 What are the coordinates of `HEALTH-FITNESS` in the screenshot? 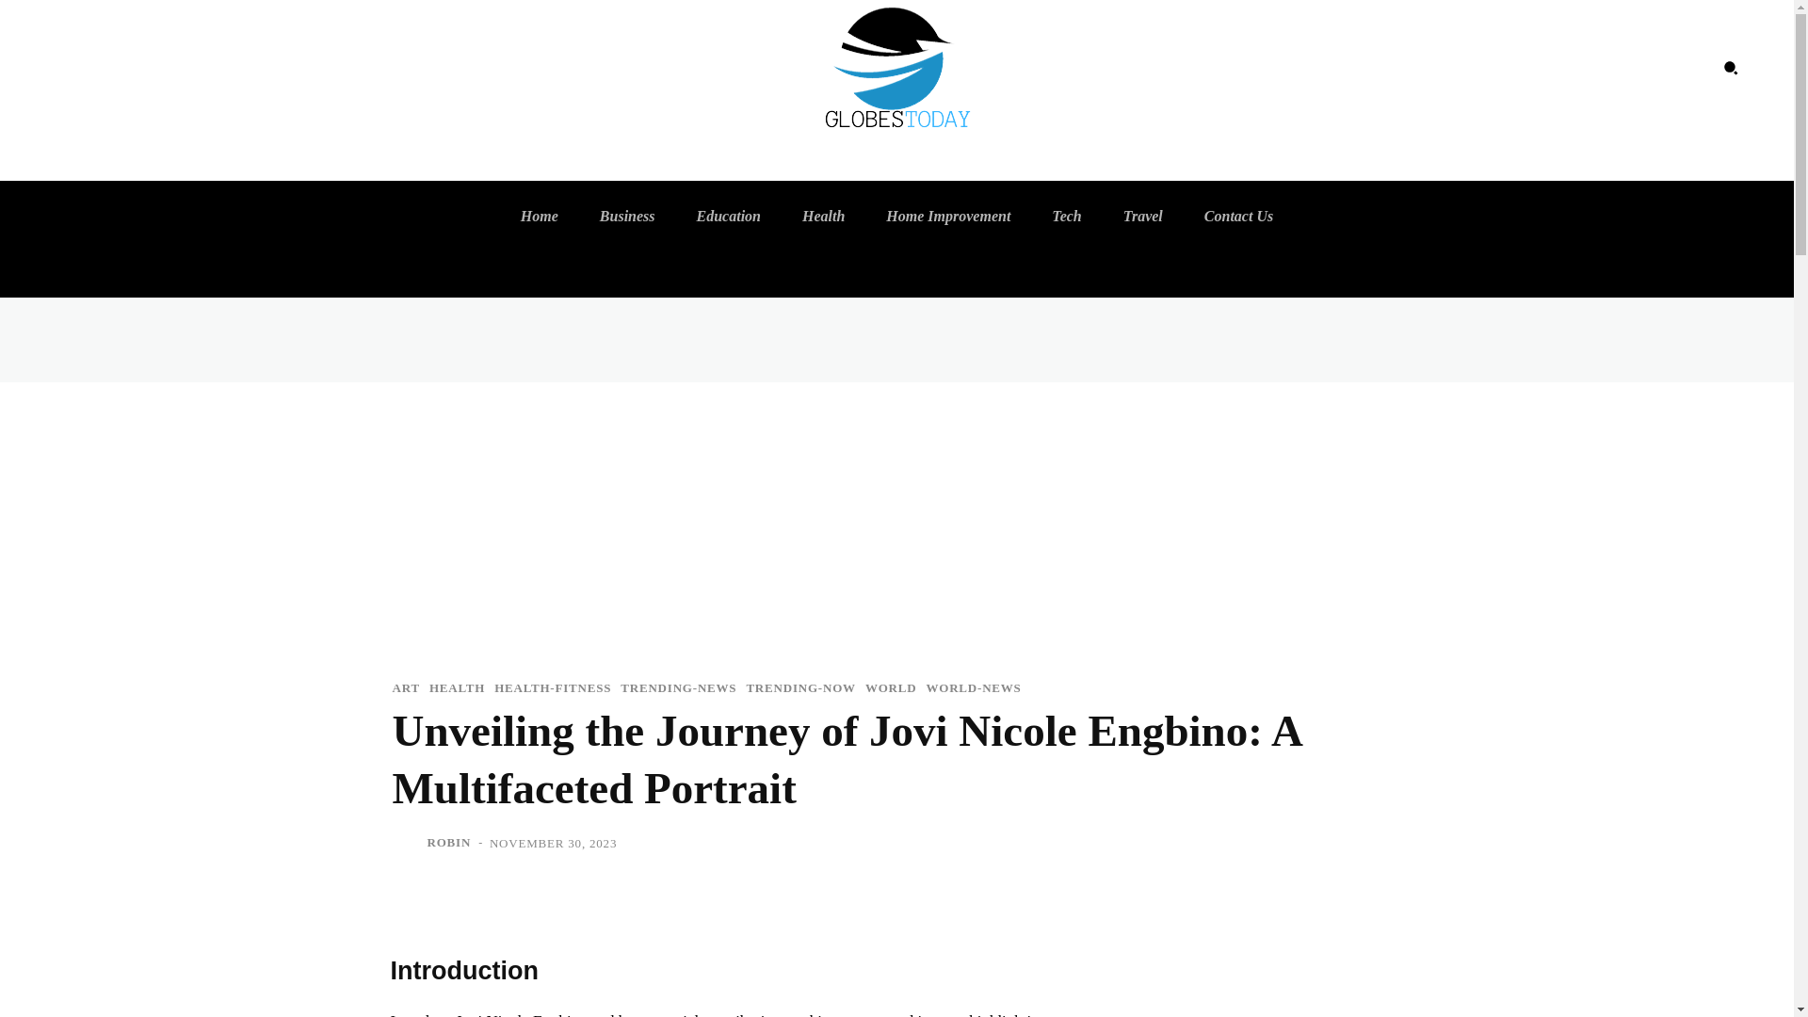 It's located at (552, 687).